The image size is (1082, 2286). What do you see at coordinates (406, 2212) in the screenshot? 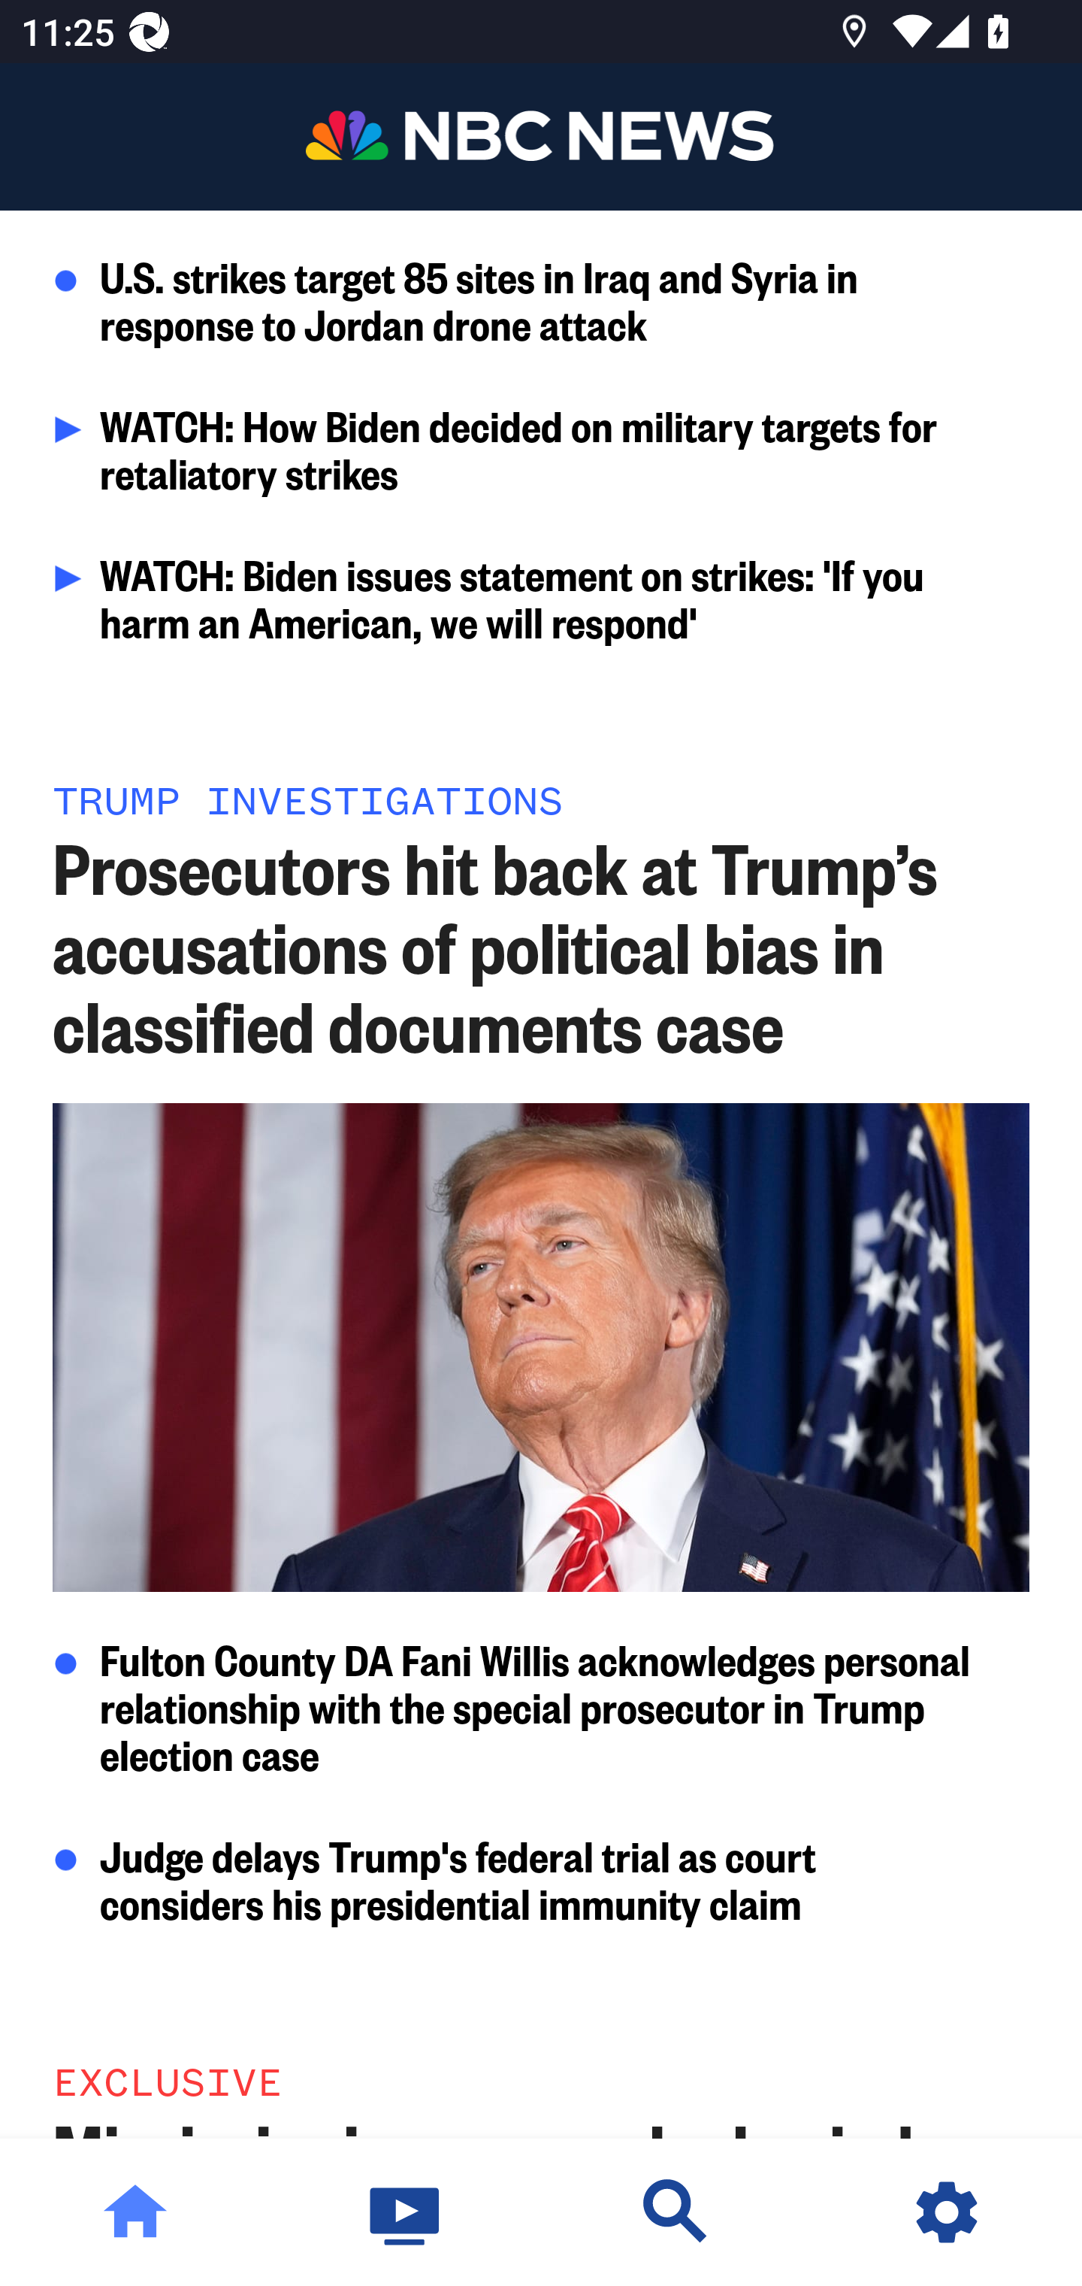
I see `Watch` at bounding box center [406, 2212].